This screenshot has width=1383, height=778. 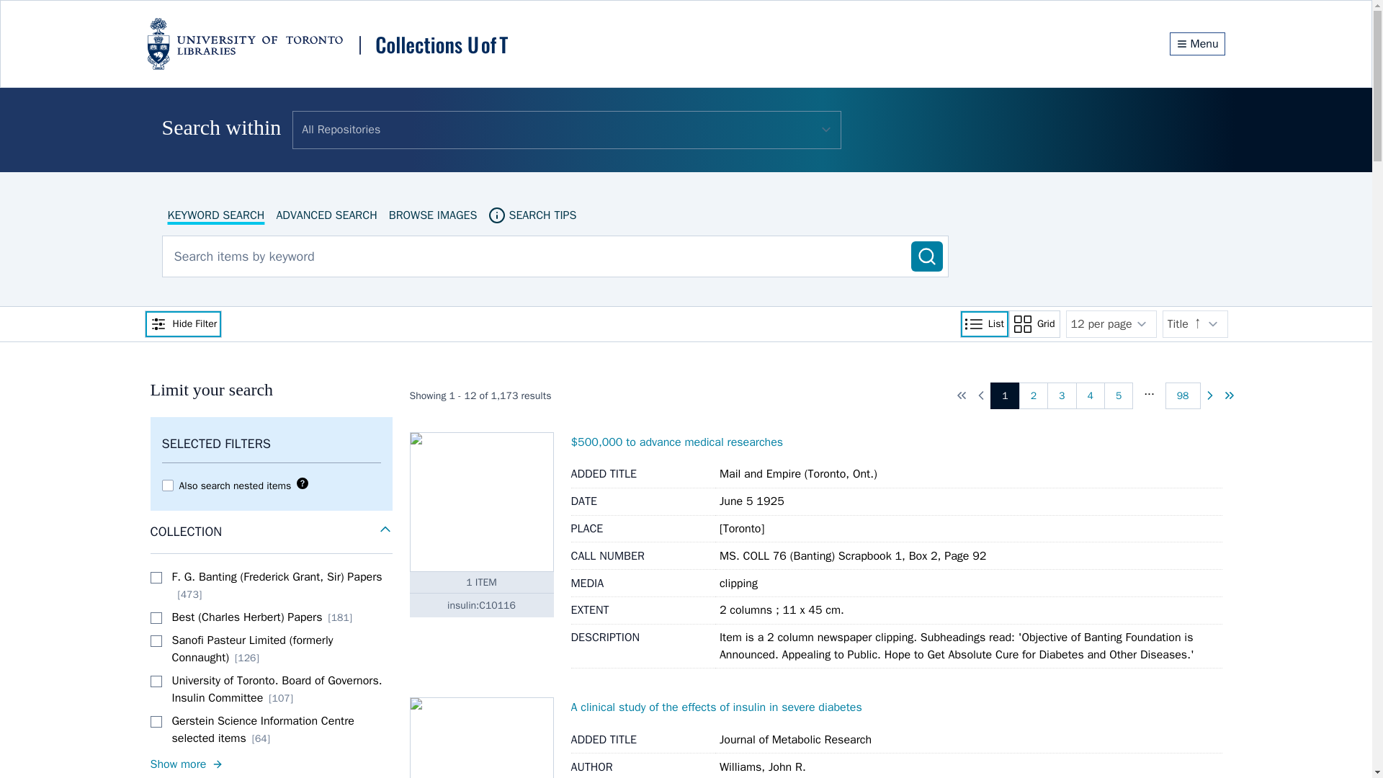 I want to click on on, so click(x=156, y=641).